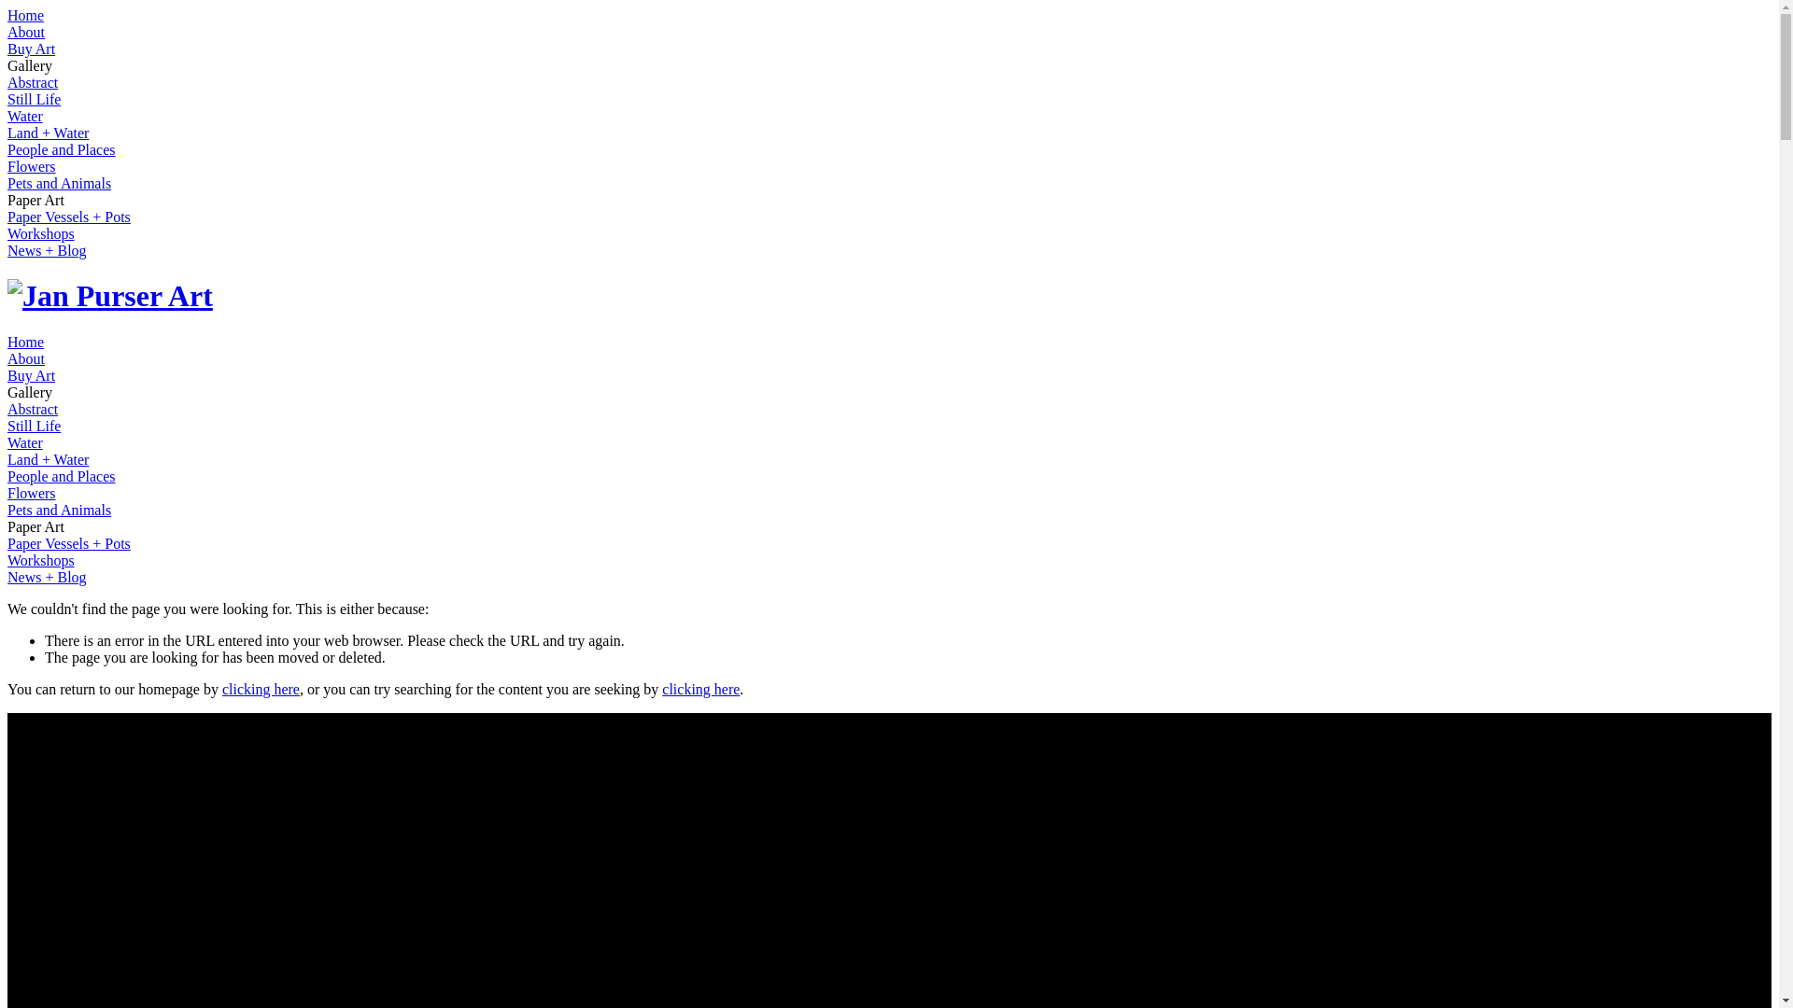  What do you see at coordinates (26, 32) in the screenshot?
I see `About` at bounding box center [26, 32].